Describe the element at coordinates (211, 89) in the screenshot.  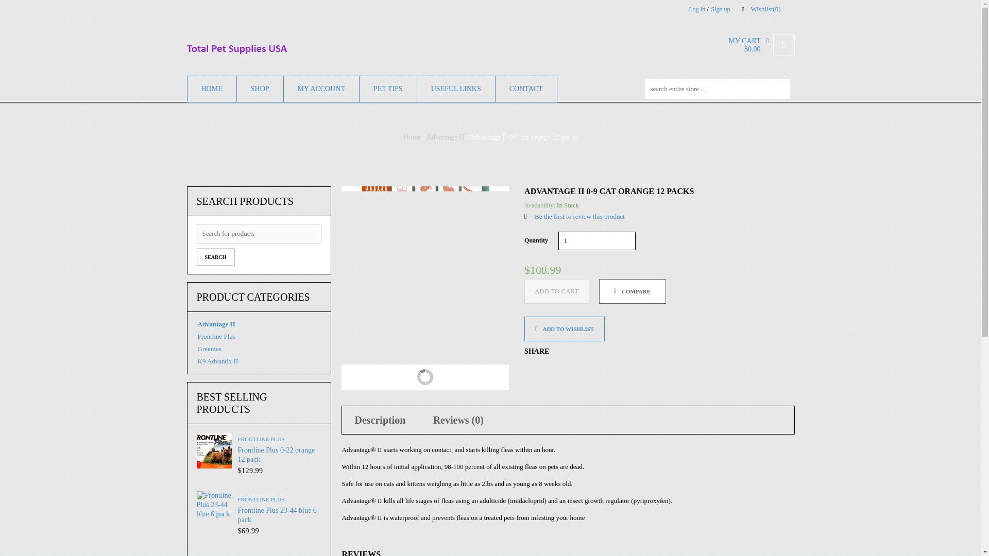
I see `HOME` at that location.